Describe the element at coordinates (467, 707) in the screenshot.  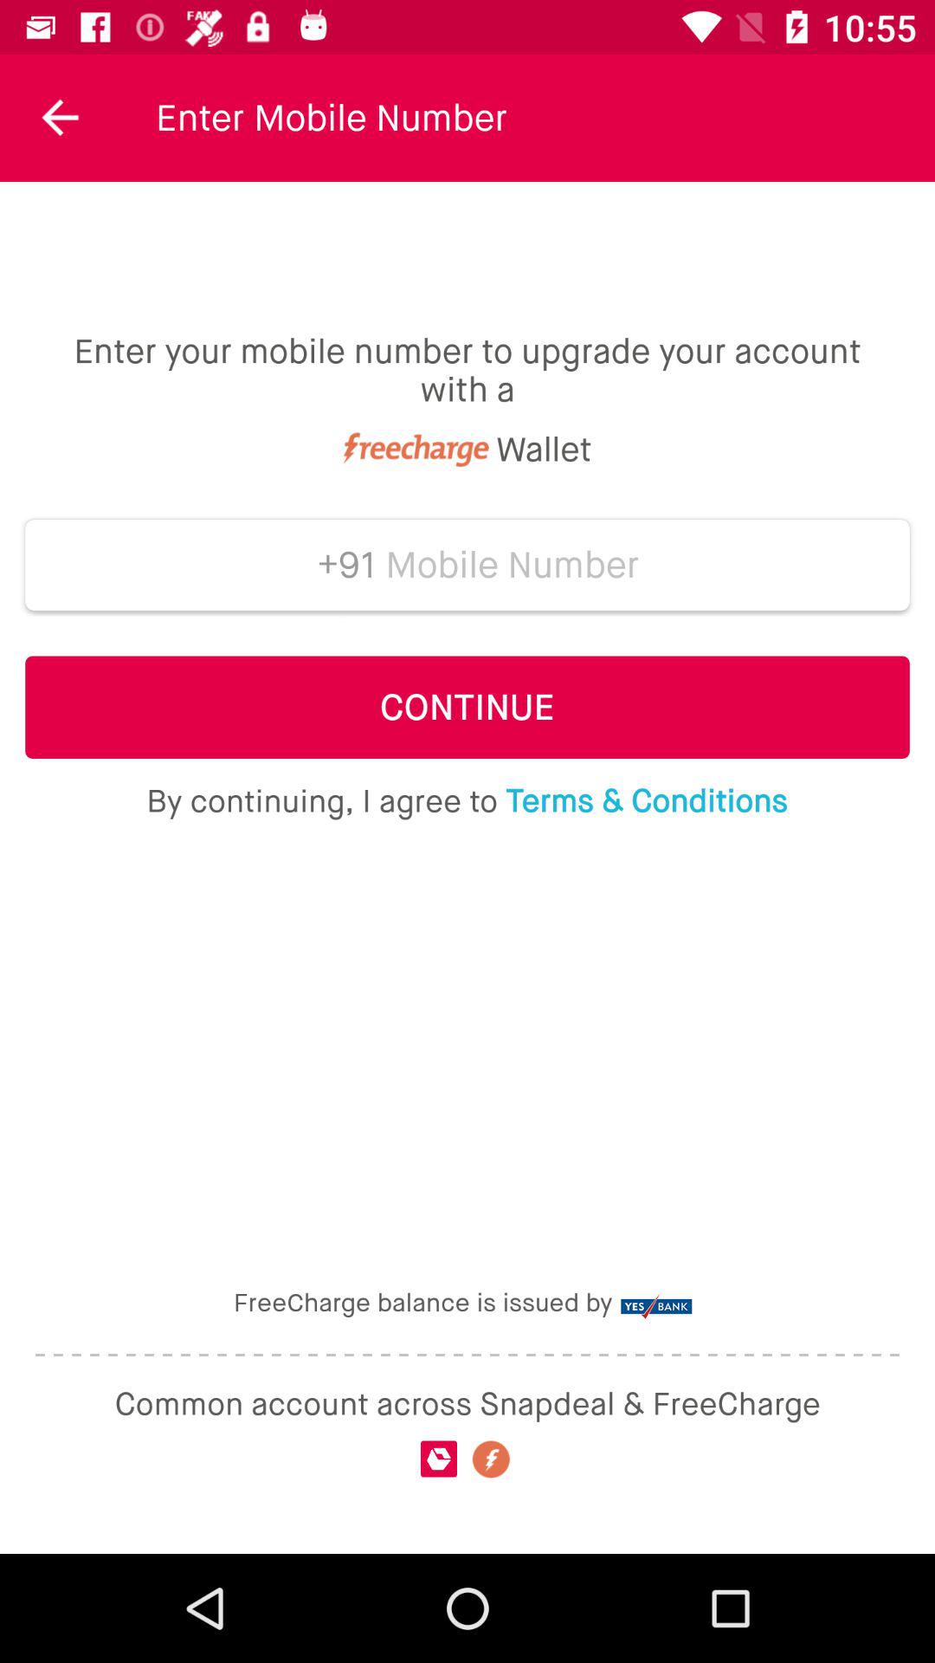
I see `click on continue button` at that location.